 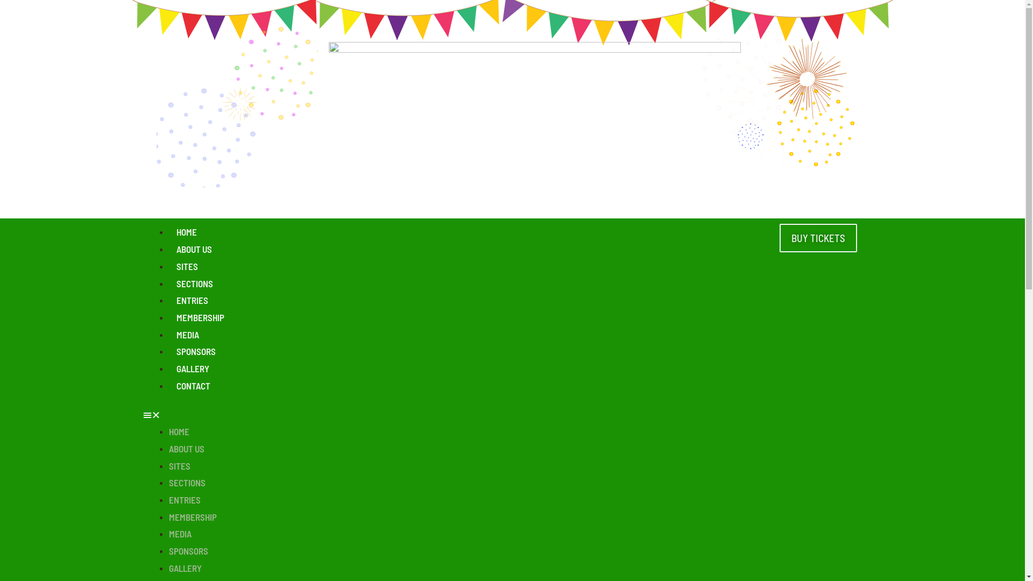 What do you see at coordinates (196, 351) in the screenshot?
I see `SPONSORS` at bounding box center [196, 351].